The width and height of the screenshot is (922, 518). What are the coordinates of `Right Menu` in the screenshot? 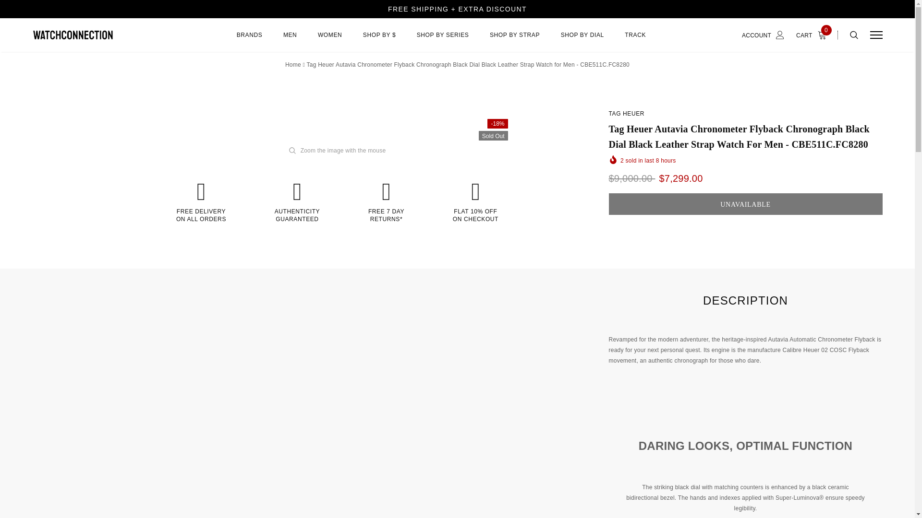 It's located at (876, 35).